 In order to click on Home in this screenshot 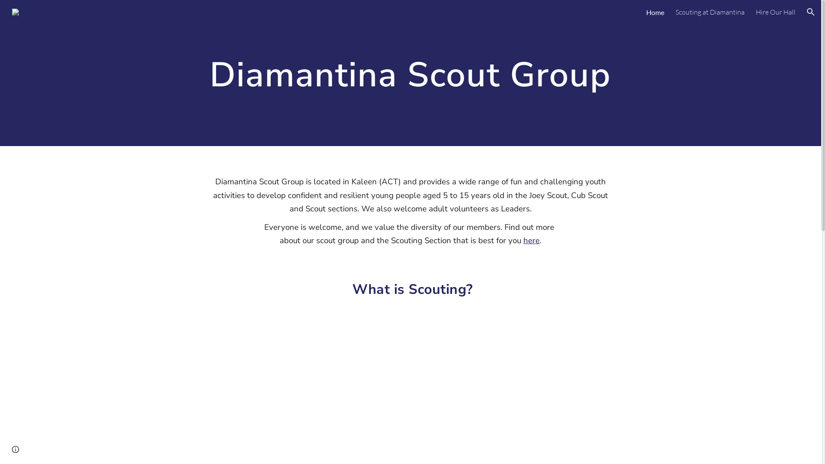, I will do `click(655, 12)`.